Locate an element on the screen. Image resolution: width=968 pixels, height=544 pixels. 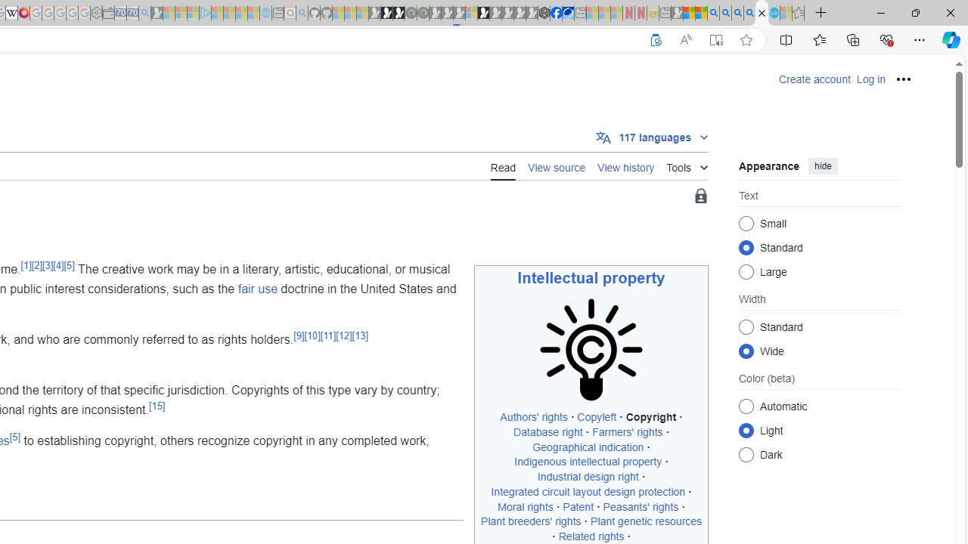
Read is located at coordinates (503, 166).